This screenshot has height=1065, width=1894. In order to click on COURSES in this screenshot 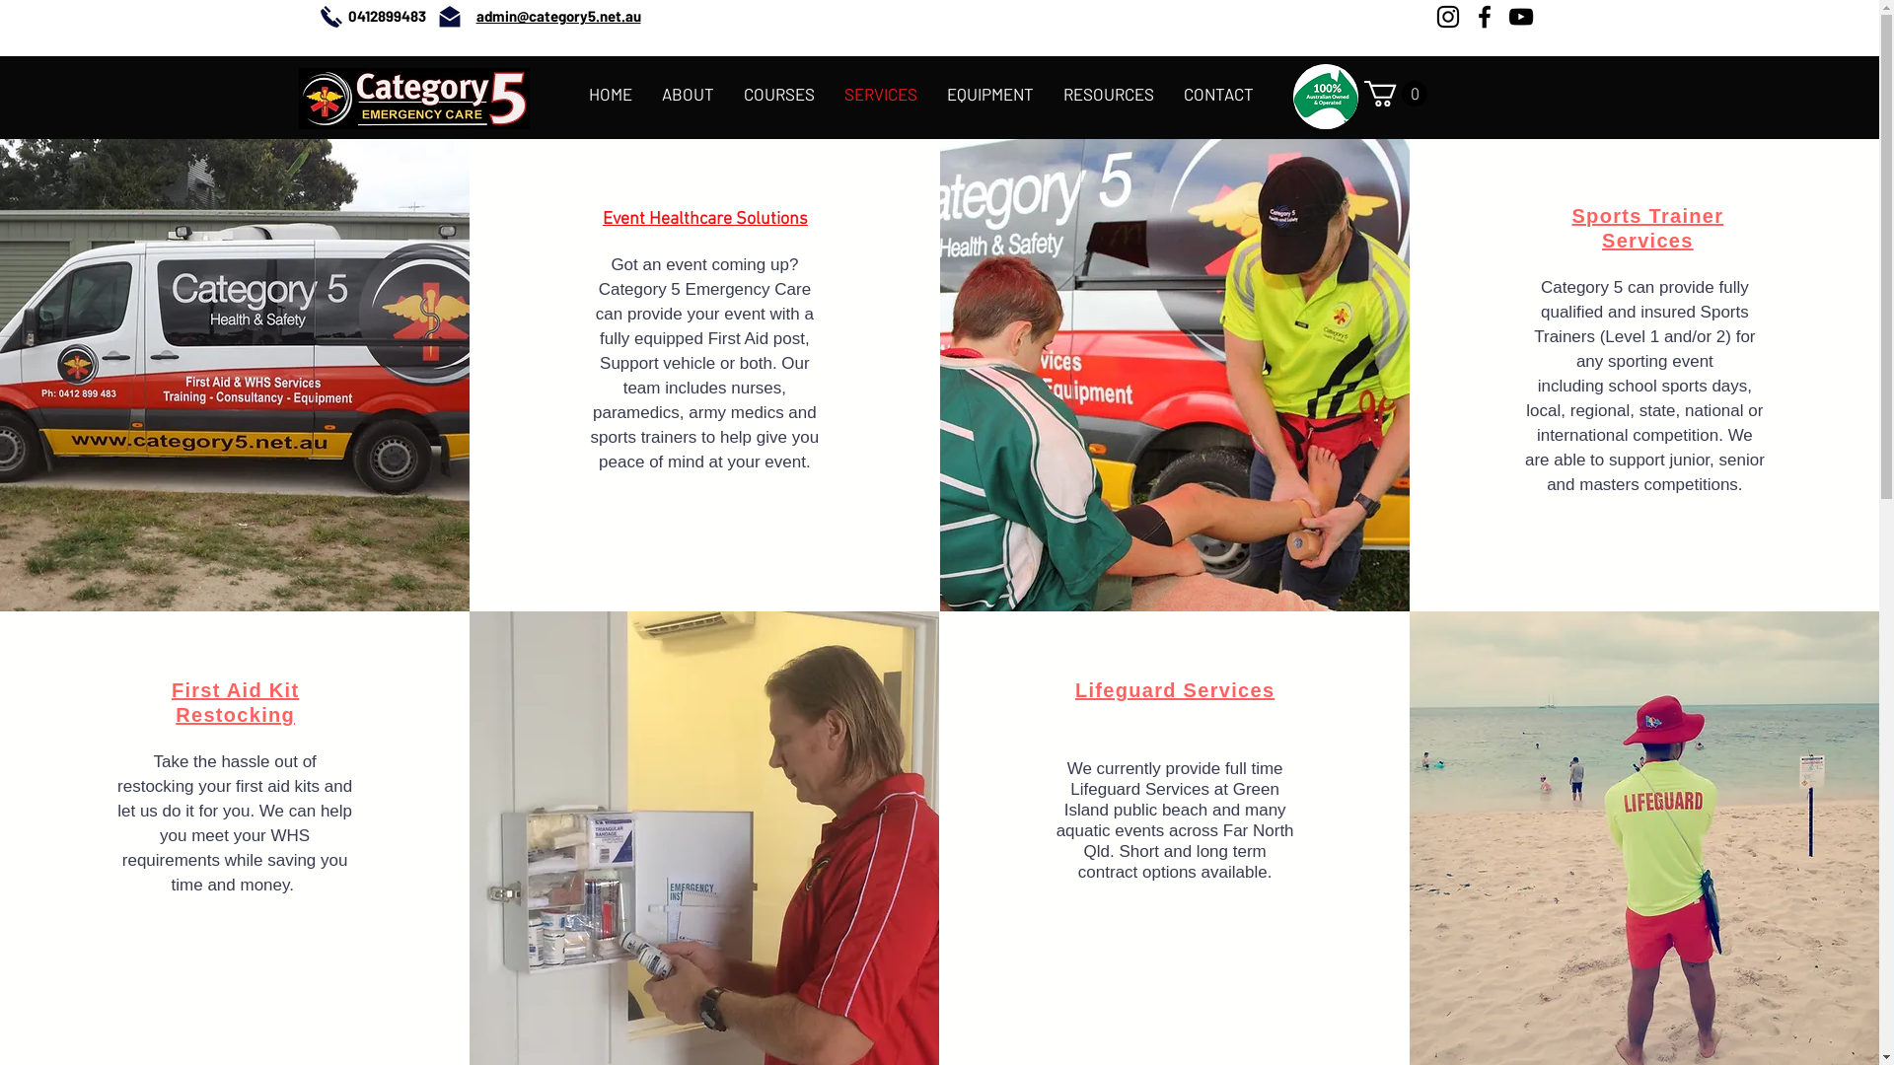, I will do `click(779, 93)`.